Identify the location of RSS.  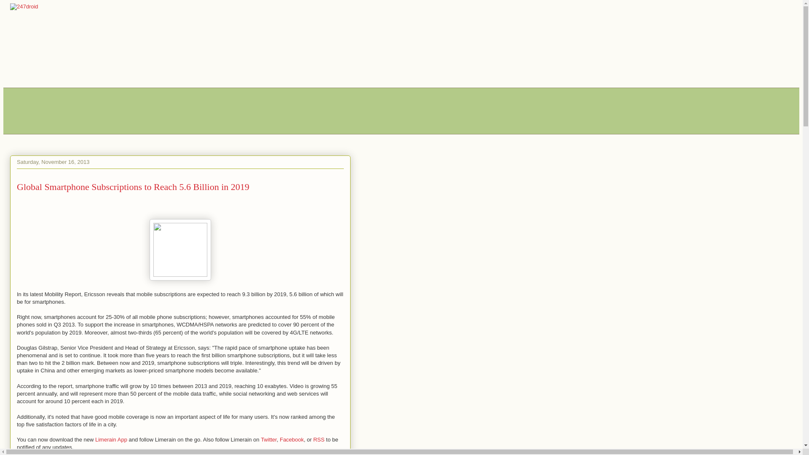
(319, 440).